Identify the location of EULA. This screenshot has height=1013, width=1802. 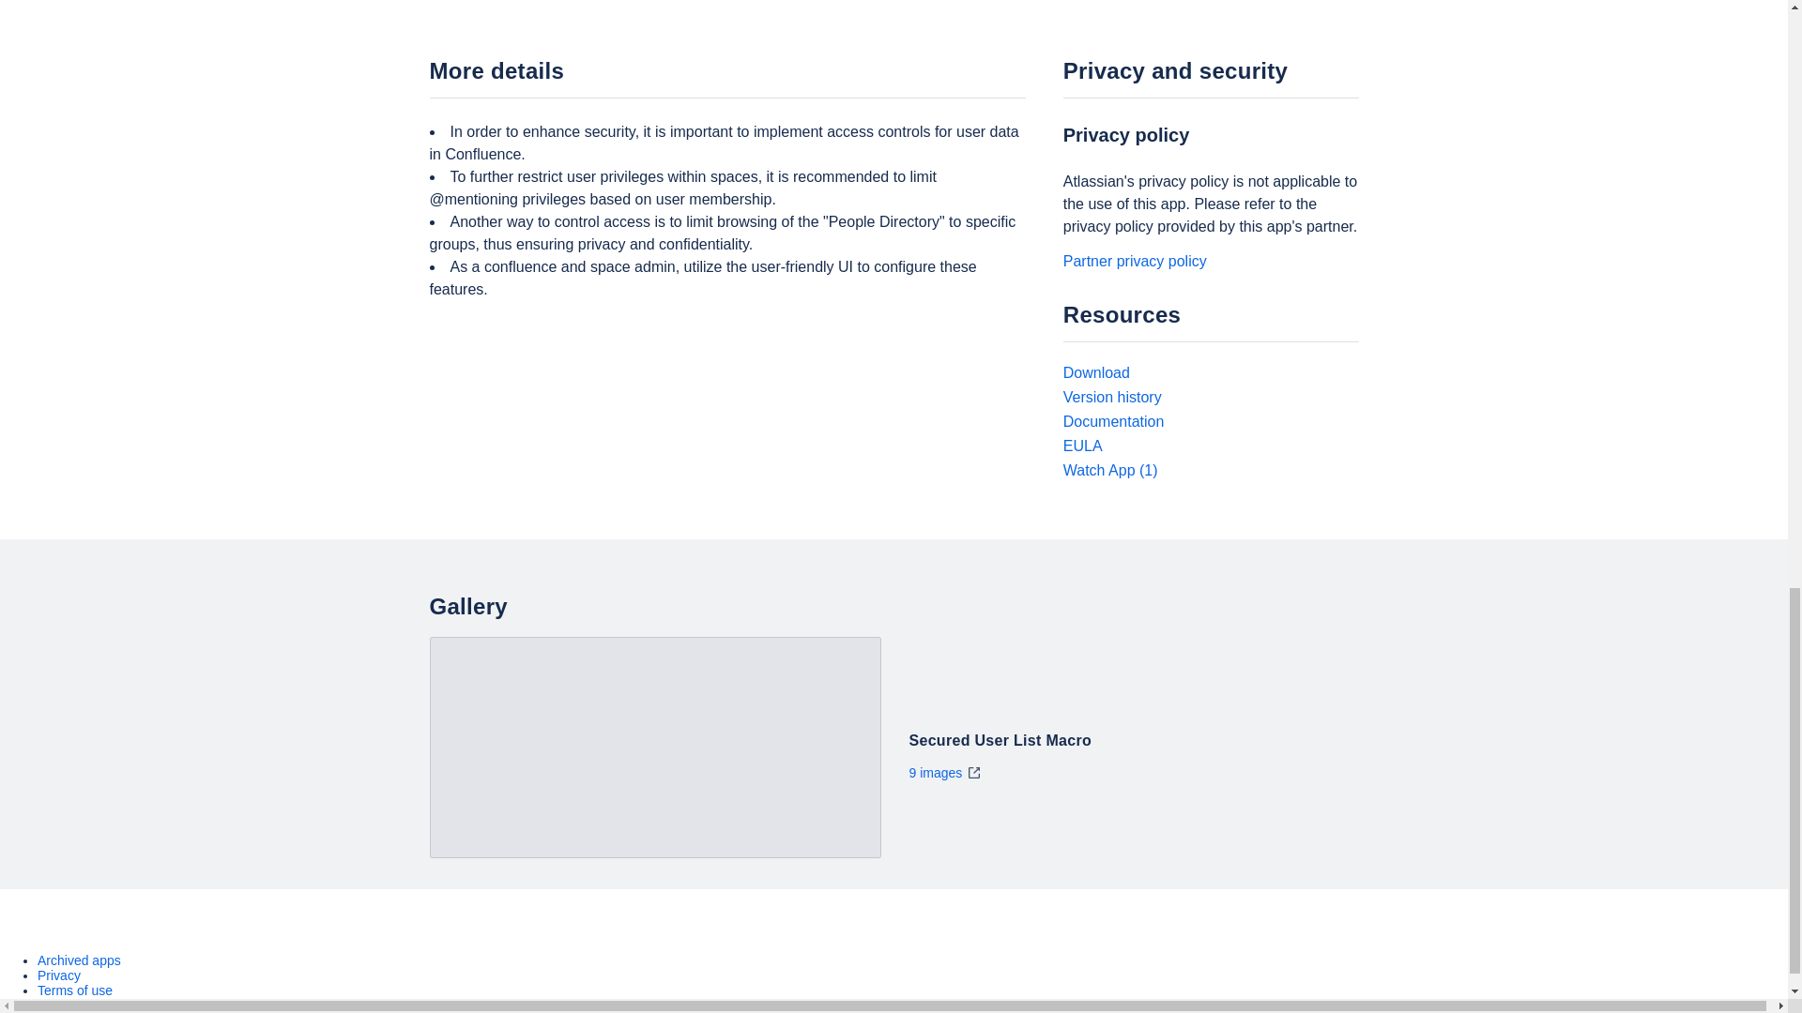
(1083, 445).